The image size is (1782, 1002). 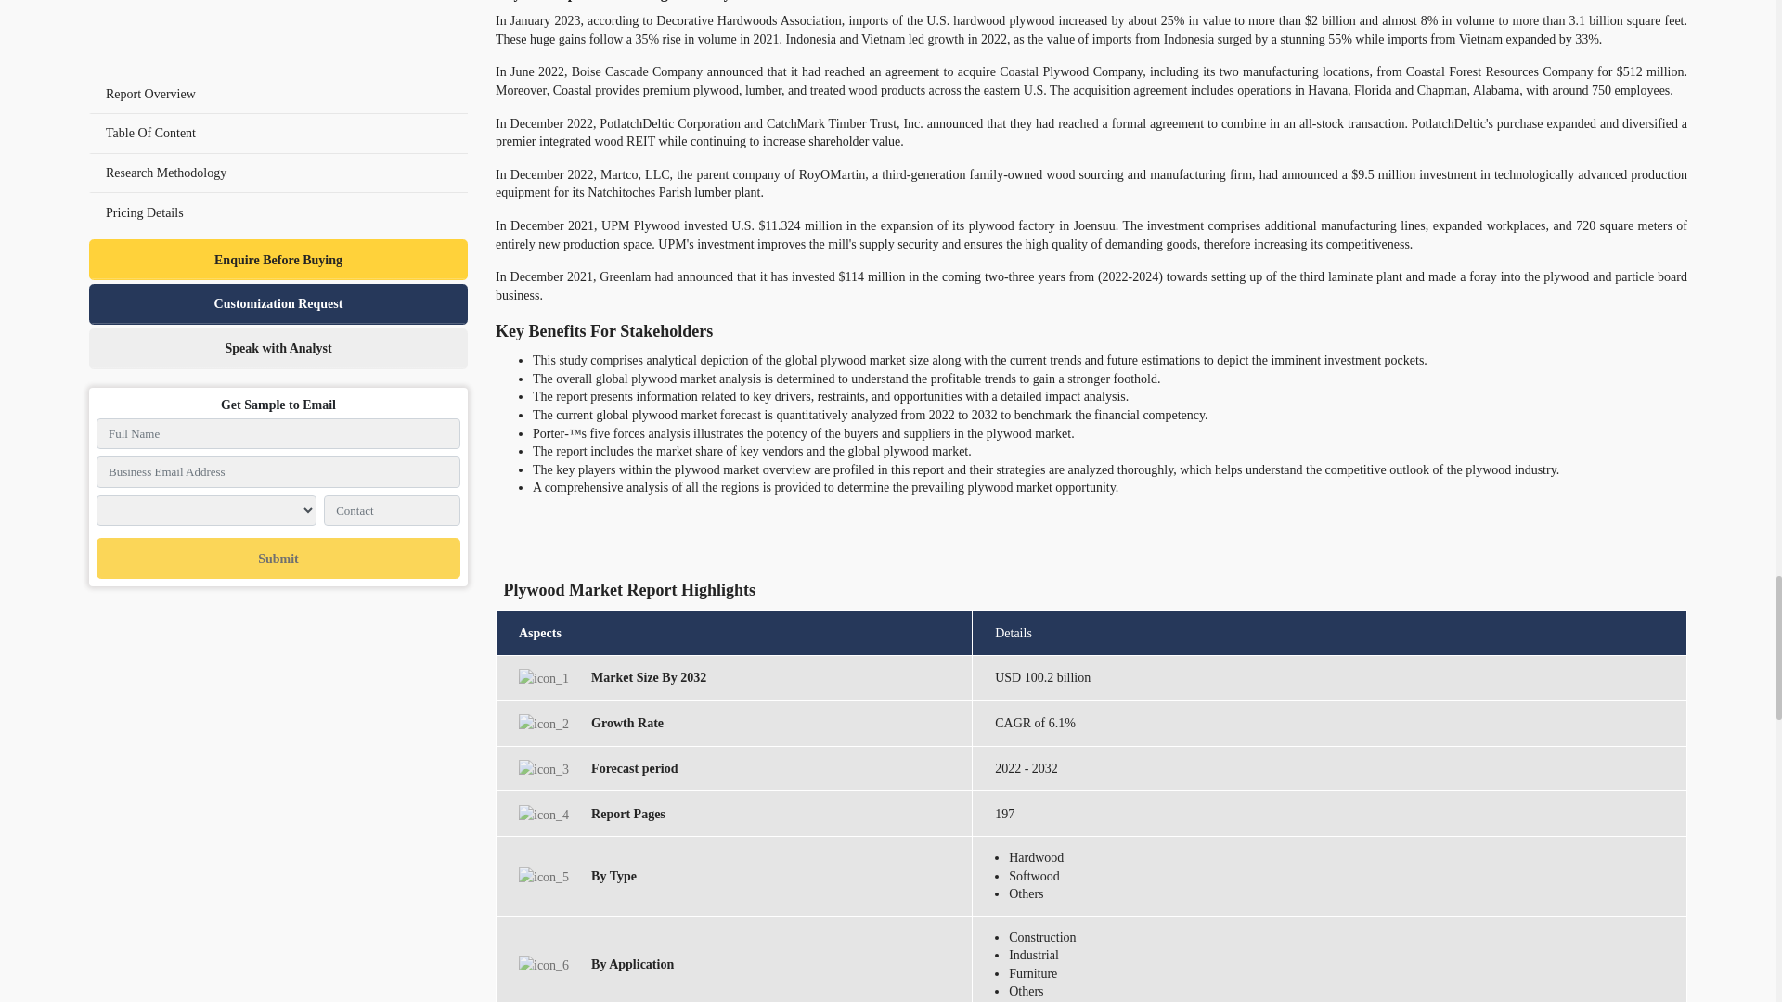 What do you see at coordinates (543, 965) in the screenshot?
I see `Plywood Market By Application` at bounding box center [543, 965].